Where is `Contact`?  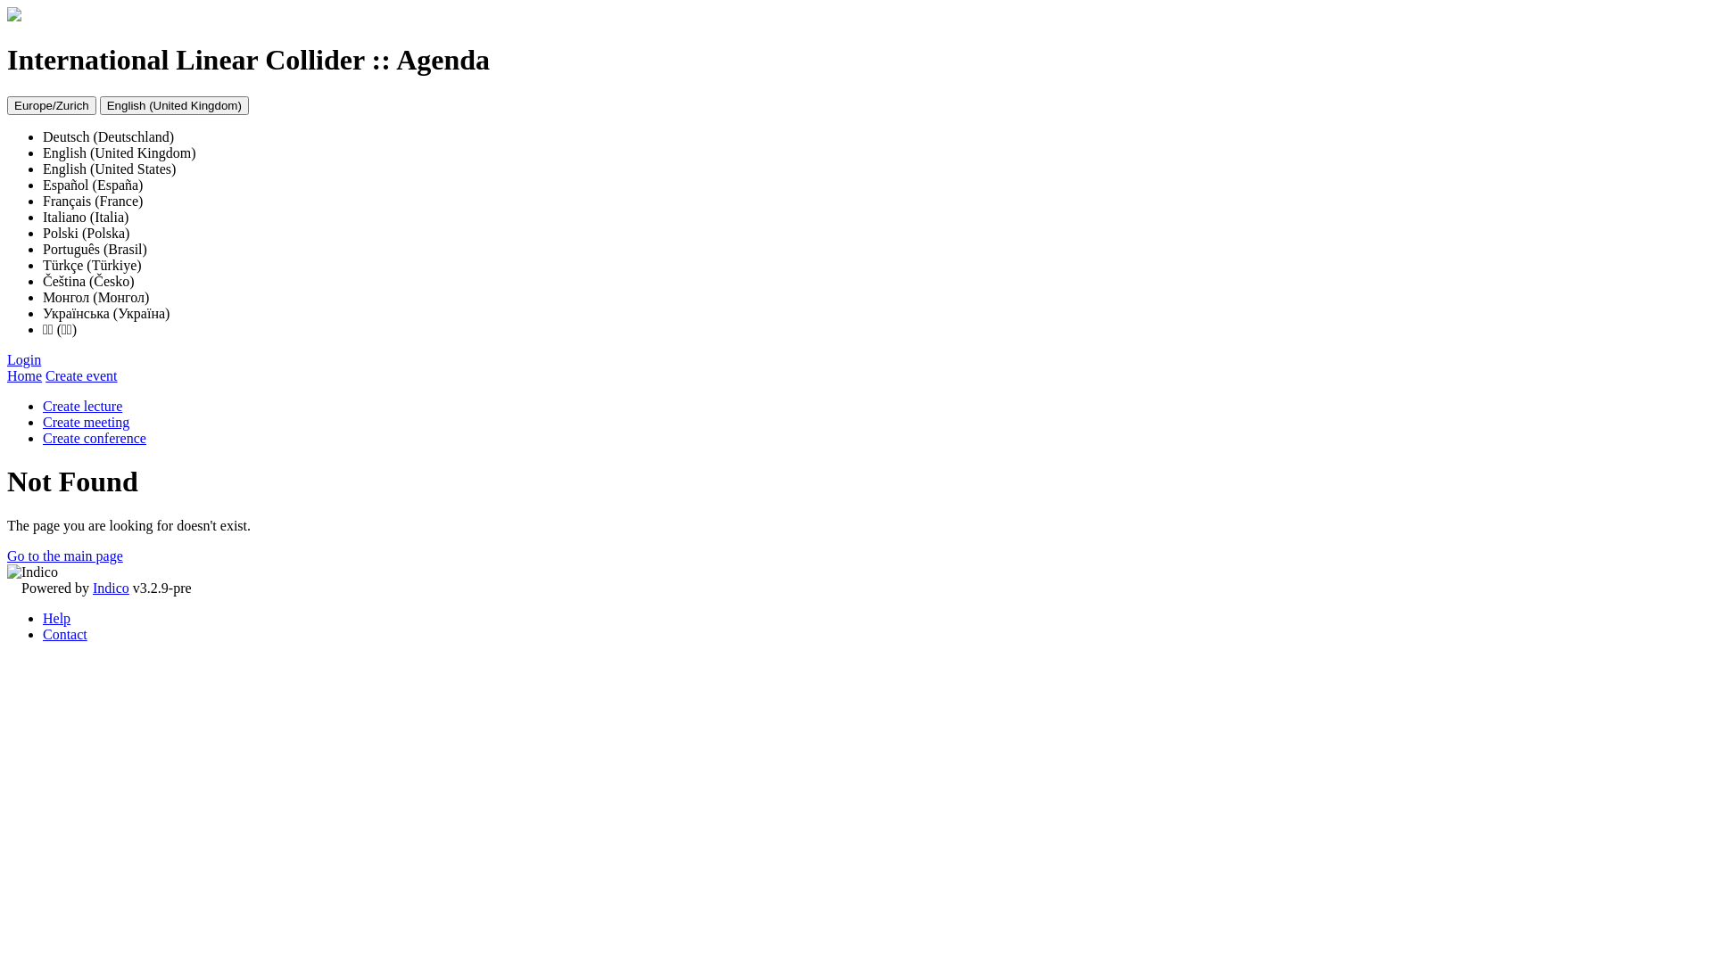
Contact is located at coordinates (65, 635).